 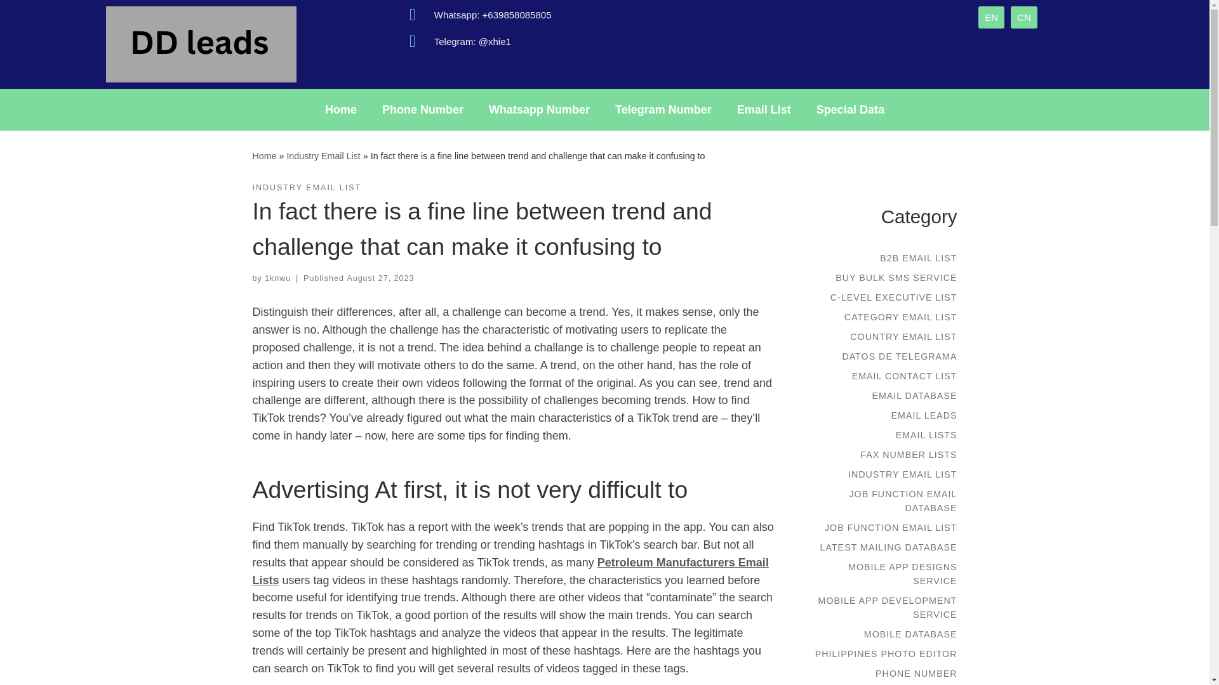 What do you see at coordinates (277, 278) in the screenshot?
I see `1knwu` at bounding box center [277, 278].